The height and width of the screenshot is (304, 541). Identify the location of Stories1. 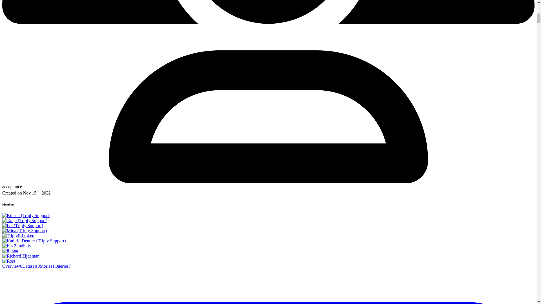
(47, 266).